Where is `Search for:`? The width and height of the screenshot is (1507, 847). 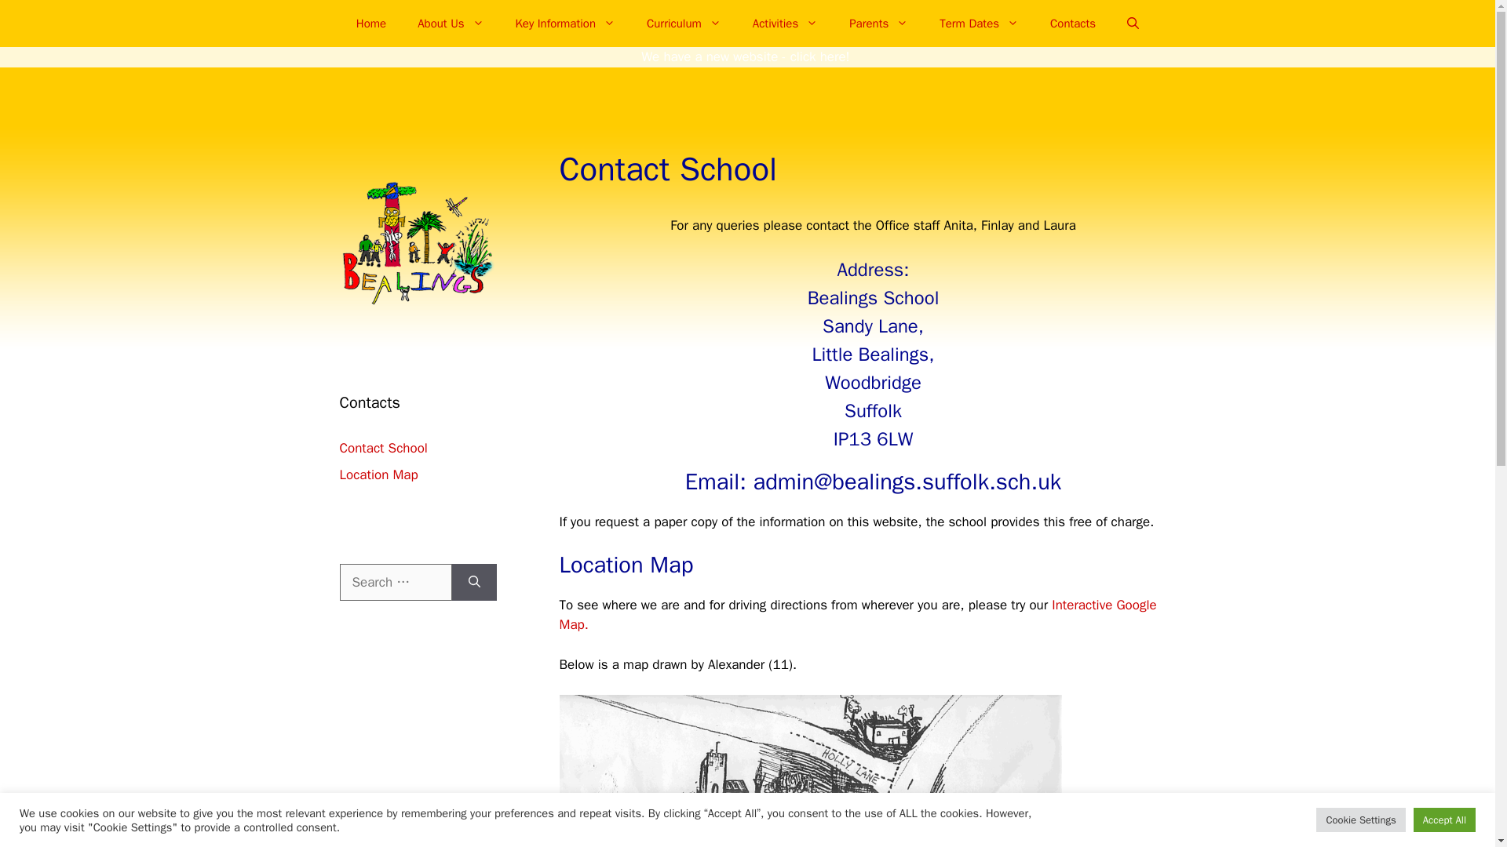
Search for: is located at coordinates (395, 582).